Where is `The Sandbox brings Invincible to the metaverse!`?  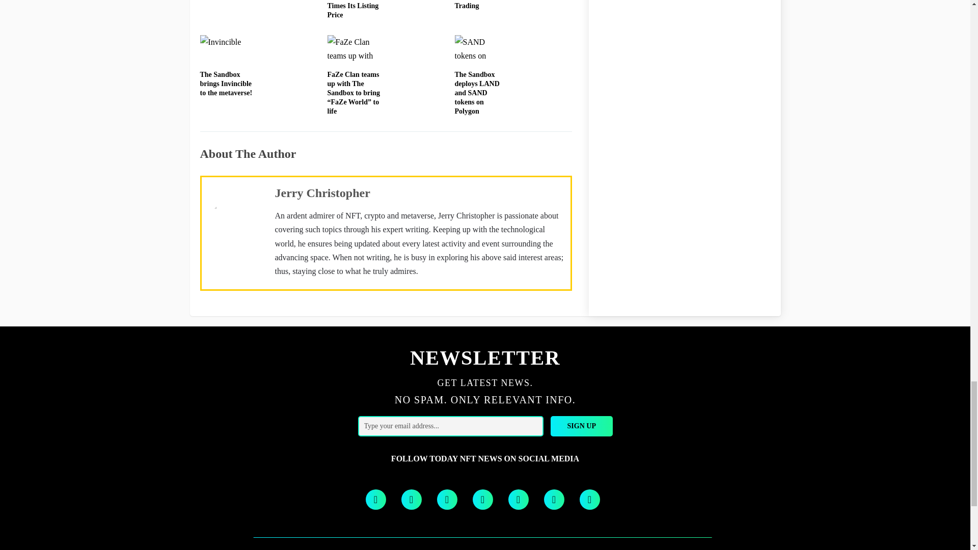
The Sandbox brings Invincible to the metaverse! is located at coordinates (226, 84).